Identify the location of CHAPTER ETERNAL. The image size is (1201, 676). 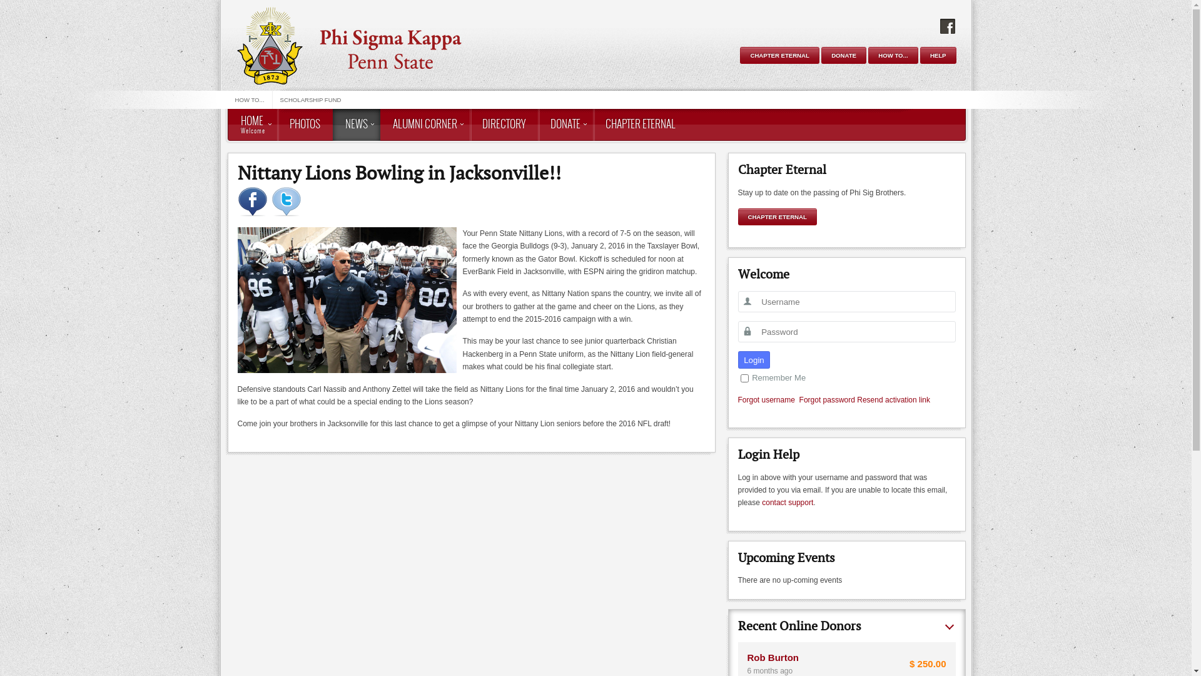
(779, 55).